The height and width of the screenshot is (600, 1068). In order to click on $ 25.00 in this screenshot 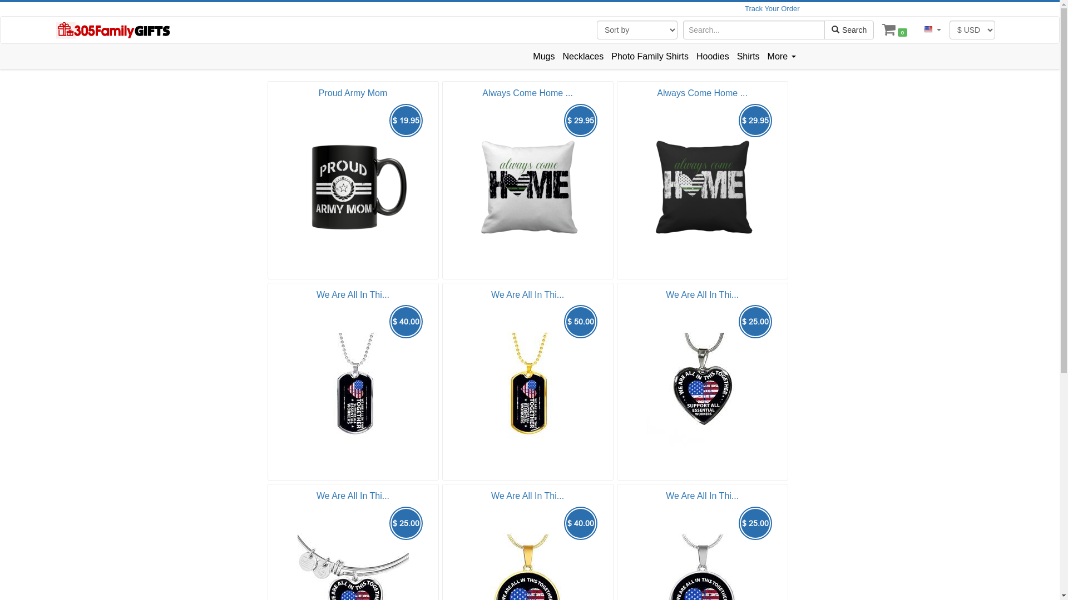, I will do `click(703, 388)`.